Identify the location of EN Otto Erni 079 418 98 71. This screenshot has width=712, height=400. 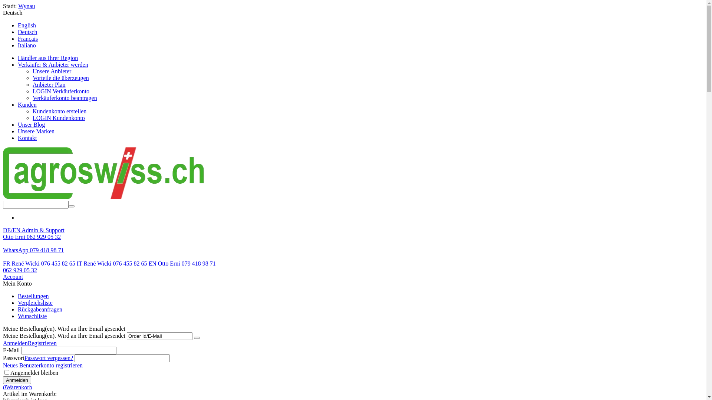
(182, 264).